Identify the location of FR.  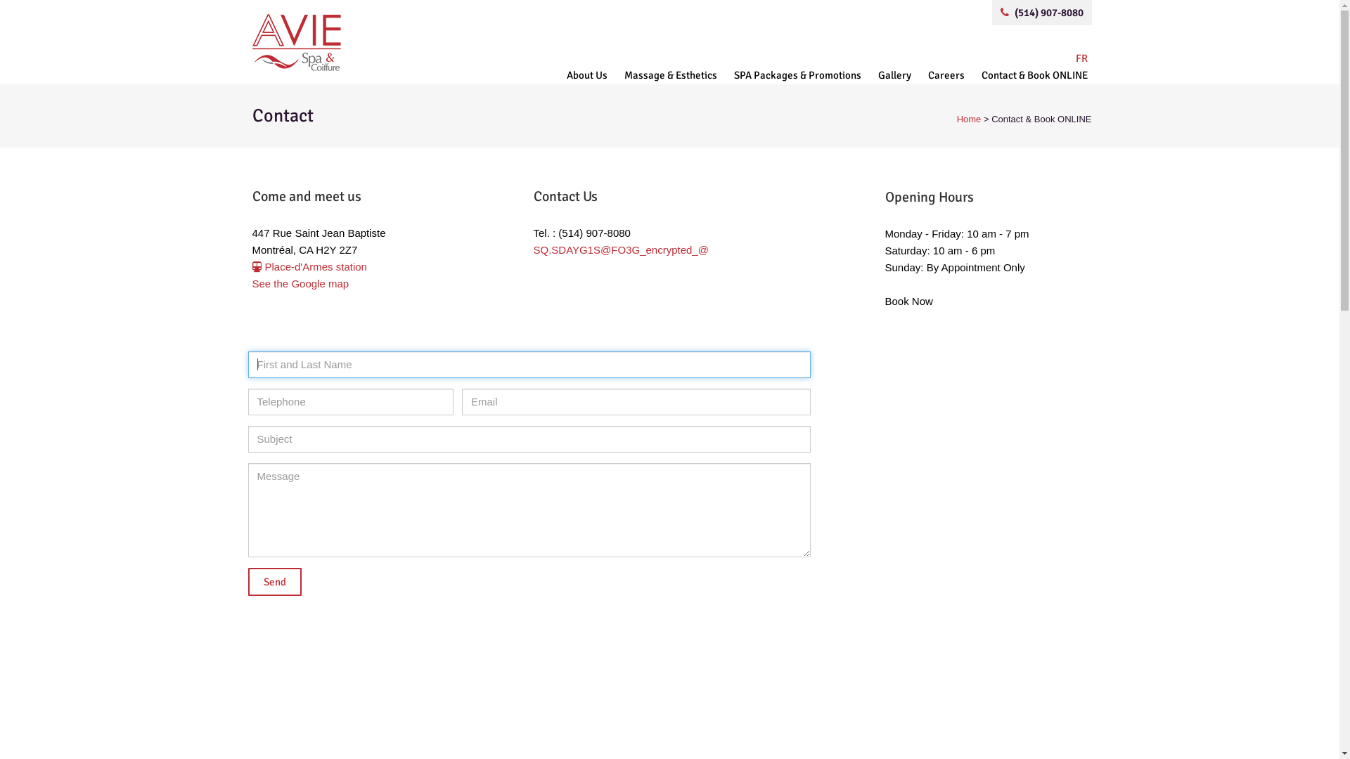
(1077, 58).